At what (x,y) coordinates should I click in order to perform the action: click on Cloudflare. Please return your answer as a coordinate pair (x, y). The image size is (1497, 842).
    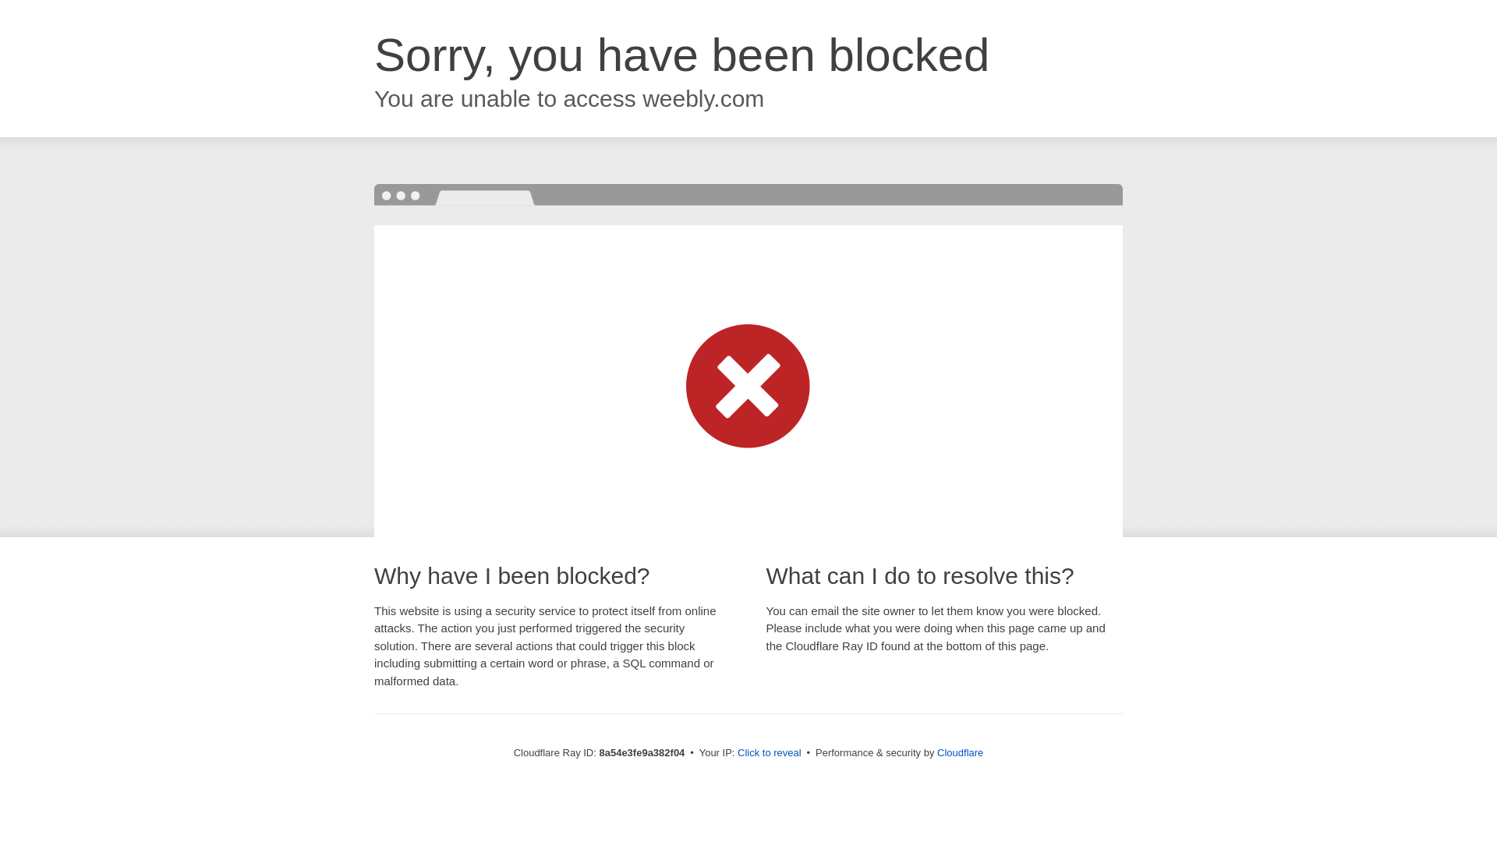
    Looking at the image, I should click on (960, 752).